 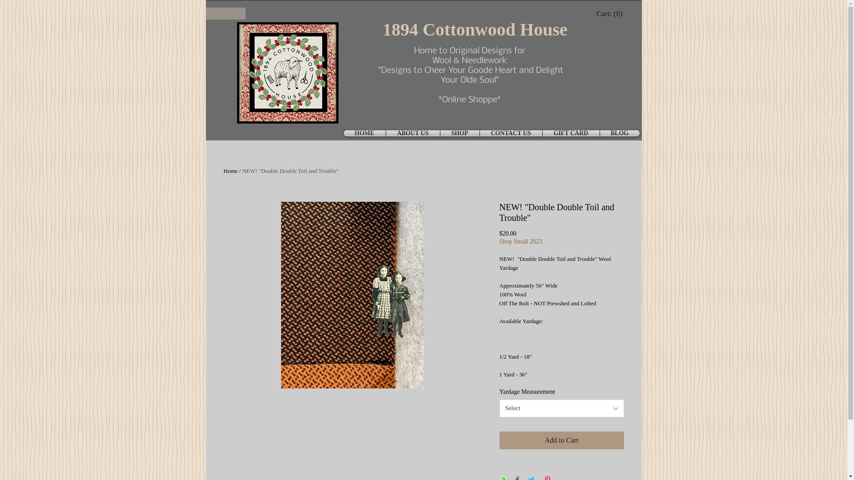 What do you see at coordinates (413, 133) in the screenshot?
I see `ABOUT US` at bounding box center [413, 133].